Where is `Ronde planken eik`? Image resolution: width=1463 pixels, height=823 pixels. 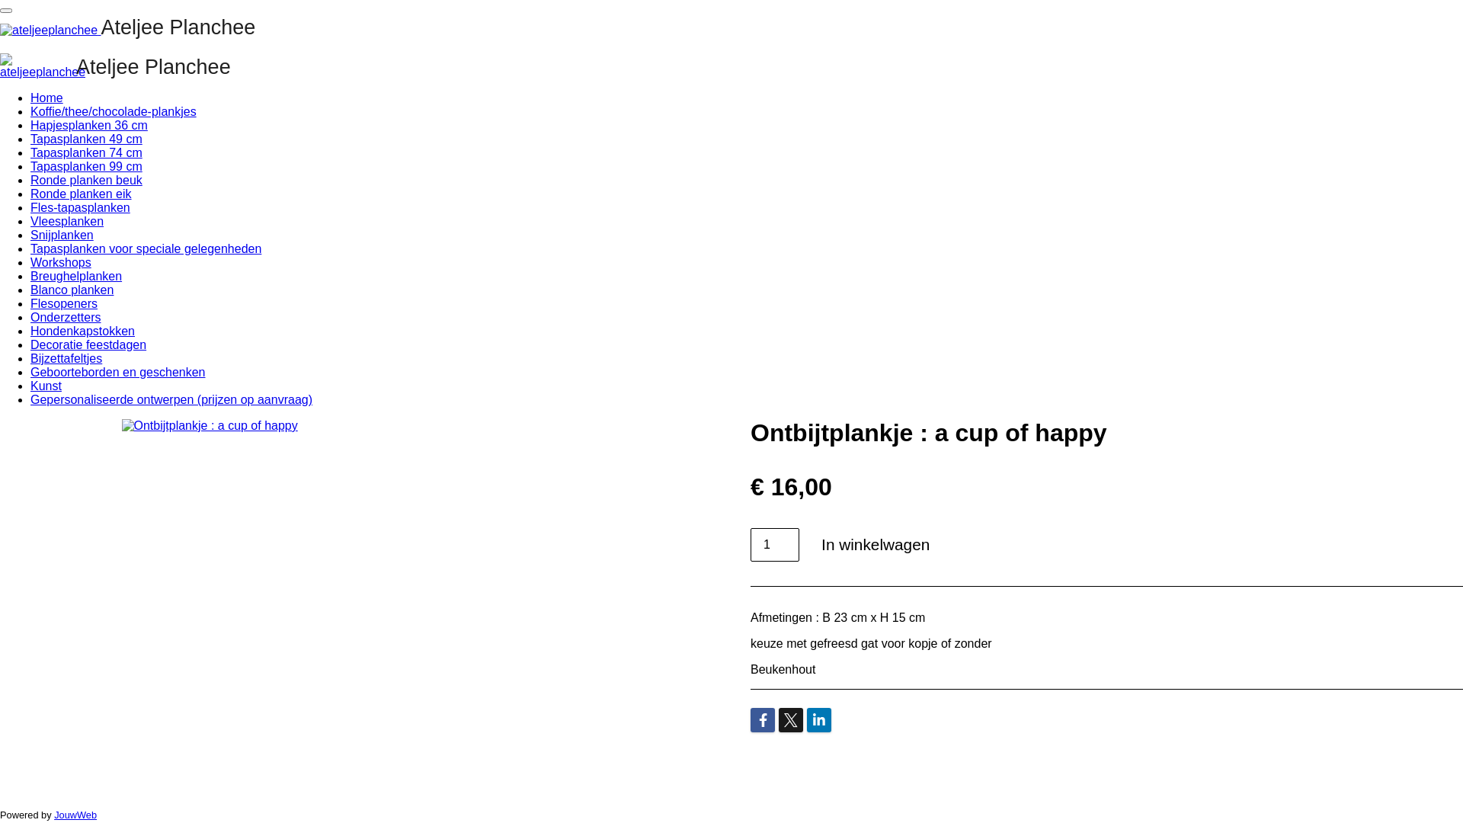 Ronde planken eik is located at coordinates (81, 194).